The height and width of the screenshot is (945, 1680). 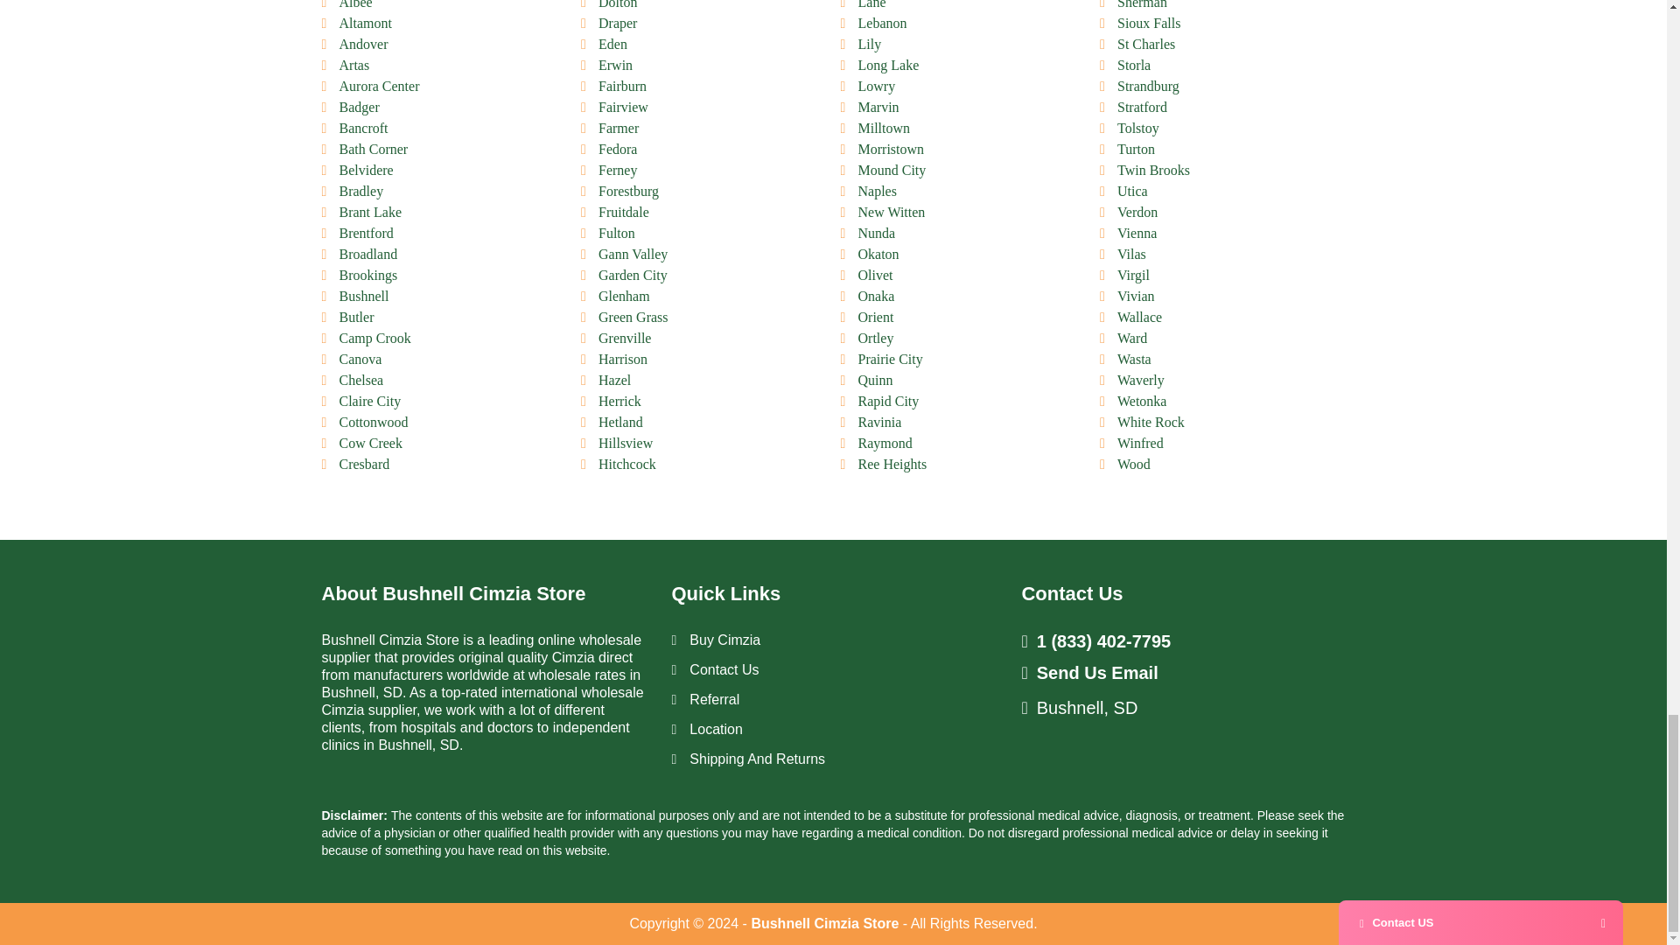 What do you see at coordinates (369, 401) in the screenshot?
I see `Claire City` at bounding box center [369, 401].